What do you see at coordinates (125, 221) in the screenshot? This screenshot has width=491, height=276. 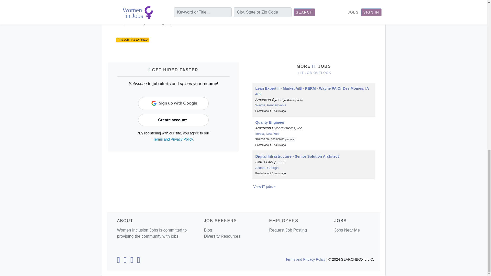 I see `ABOUT` at bounding box center [125, 221].